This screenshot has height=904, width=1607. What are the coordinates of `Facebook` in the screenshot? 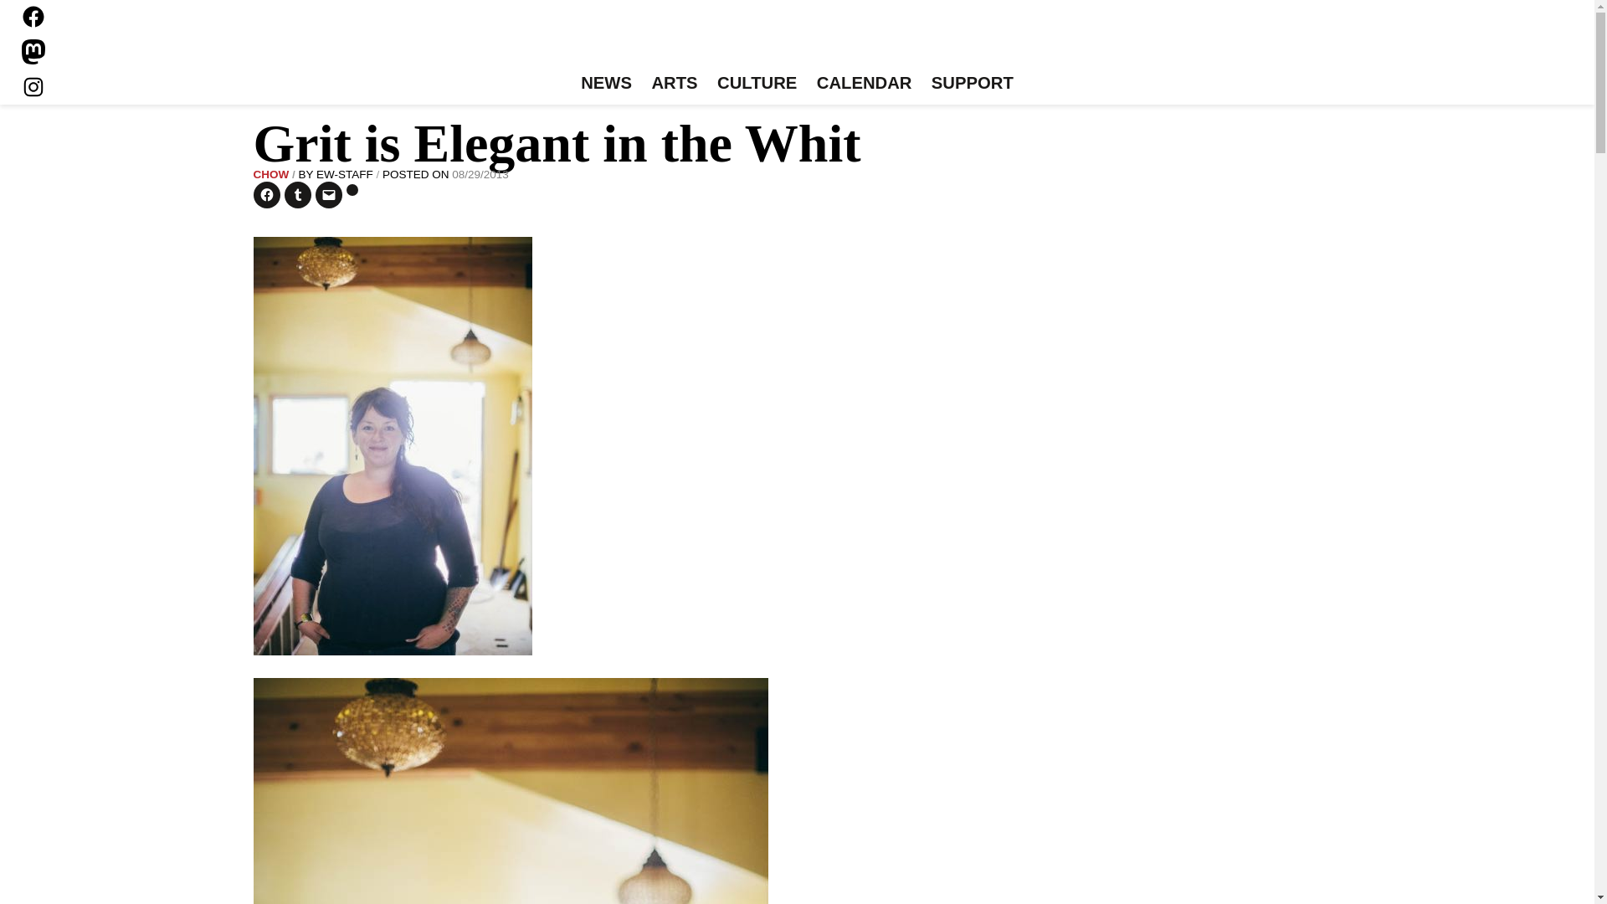 It's located at (33, 17).